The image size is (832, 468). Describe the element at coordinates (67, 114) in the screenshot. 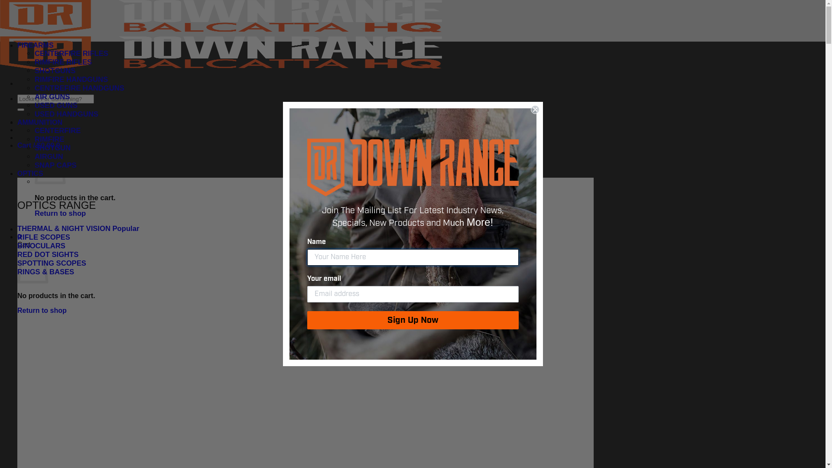

I see `USED HANDGUNS` at that location.